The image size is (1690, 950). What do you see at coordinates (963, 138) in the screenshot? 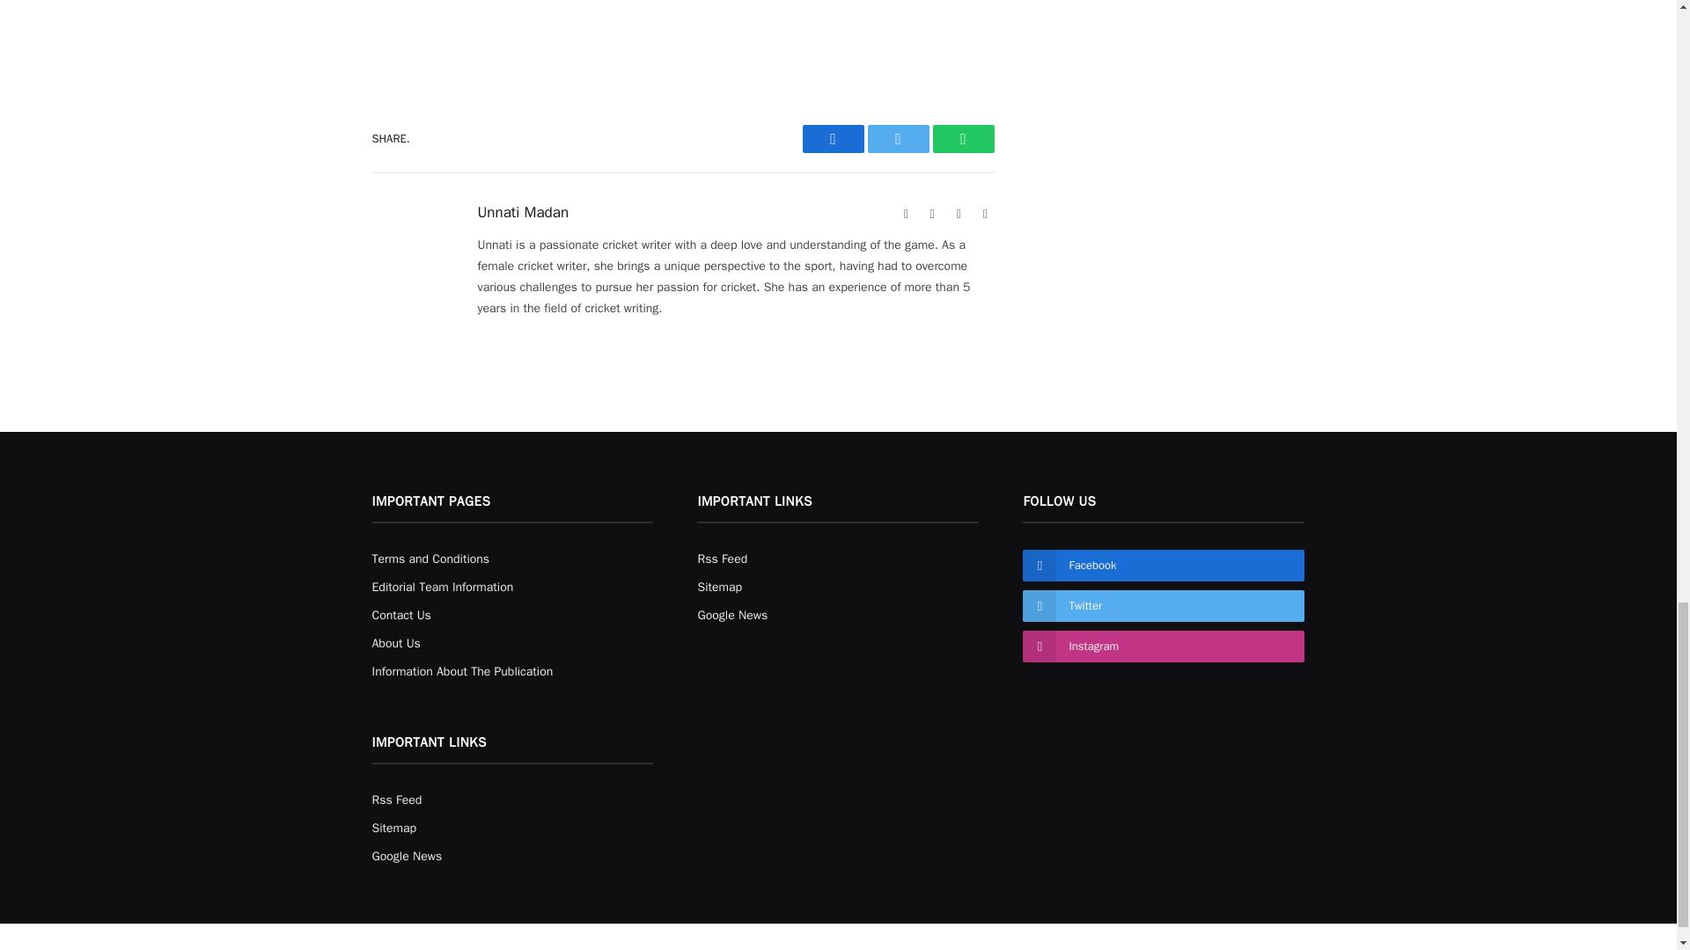
I see `WhatsApp` at bounding box center [963, 138].